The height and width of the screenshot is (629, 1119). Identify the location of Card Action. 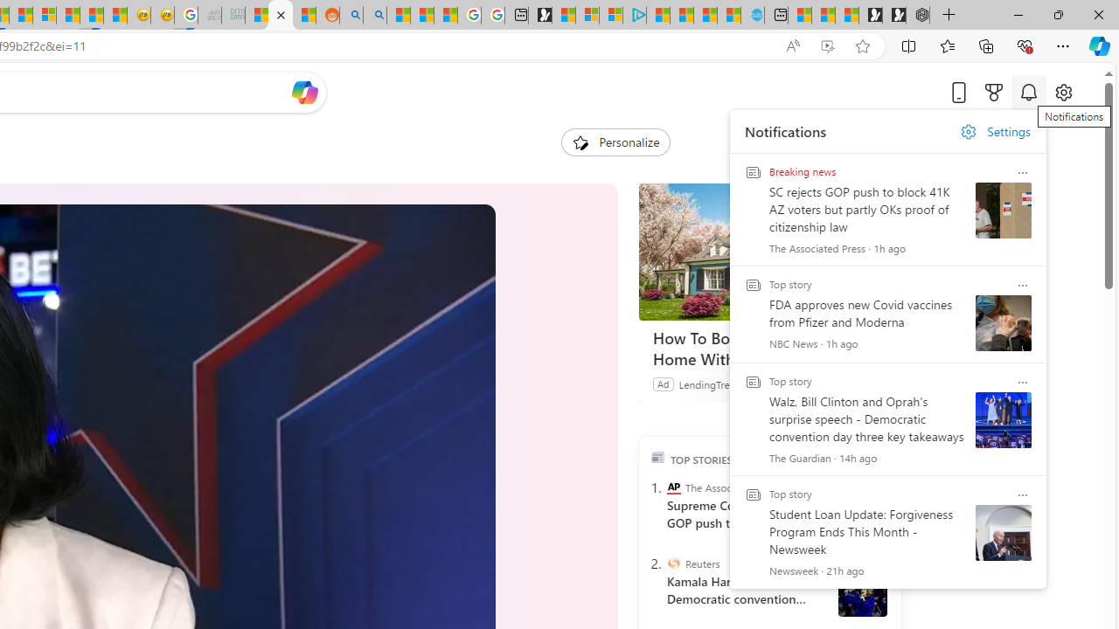
(1023, 494).